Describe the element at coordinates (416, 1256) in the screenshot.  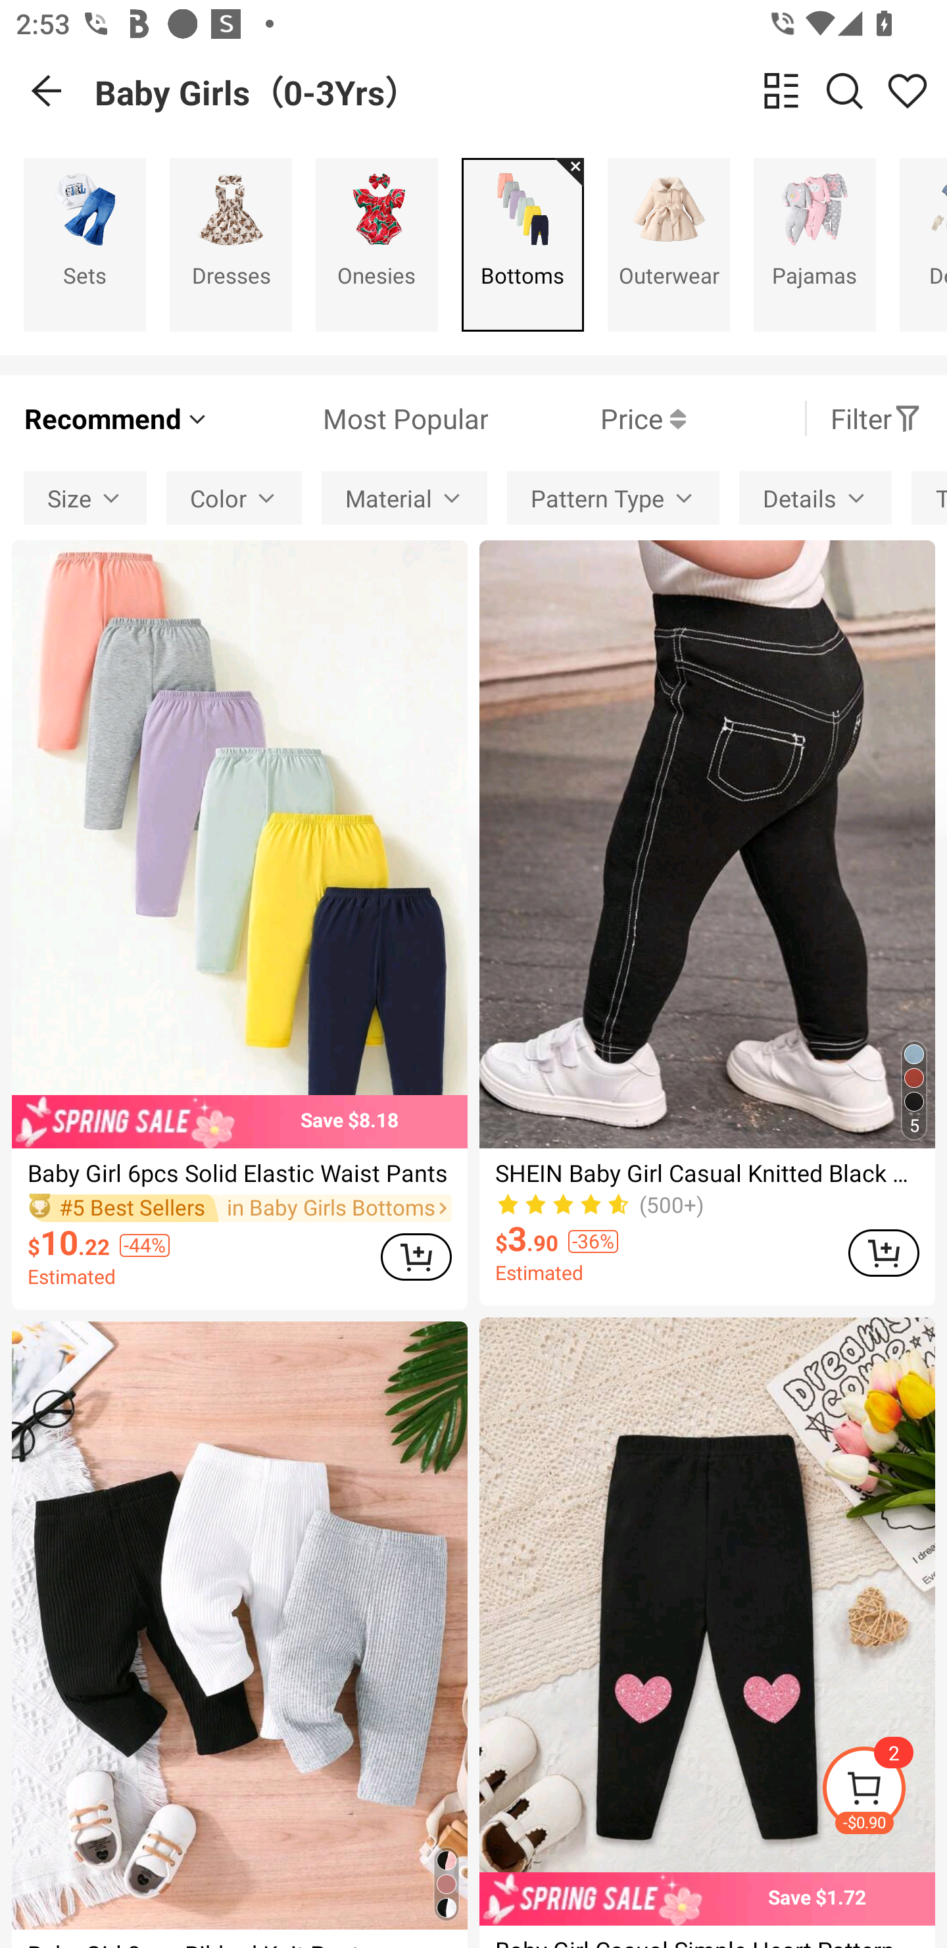
I see `ADD TO CART` at that location.